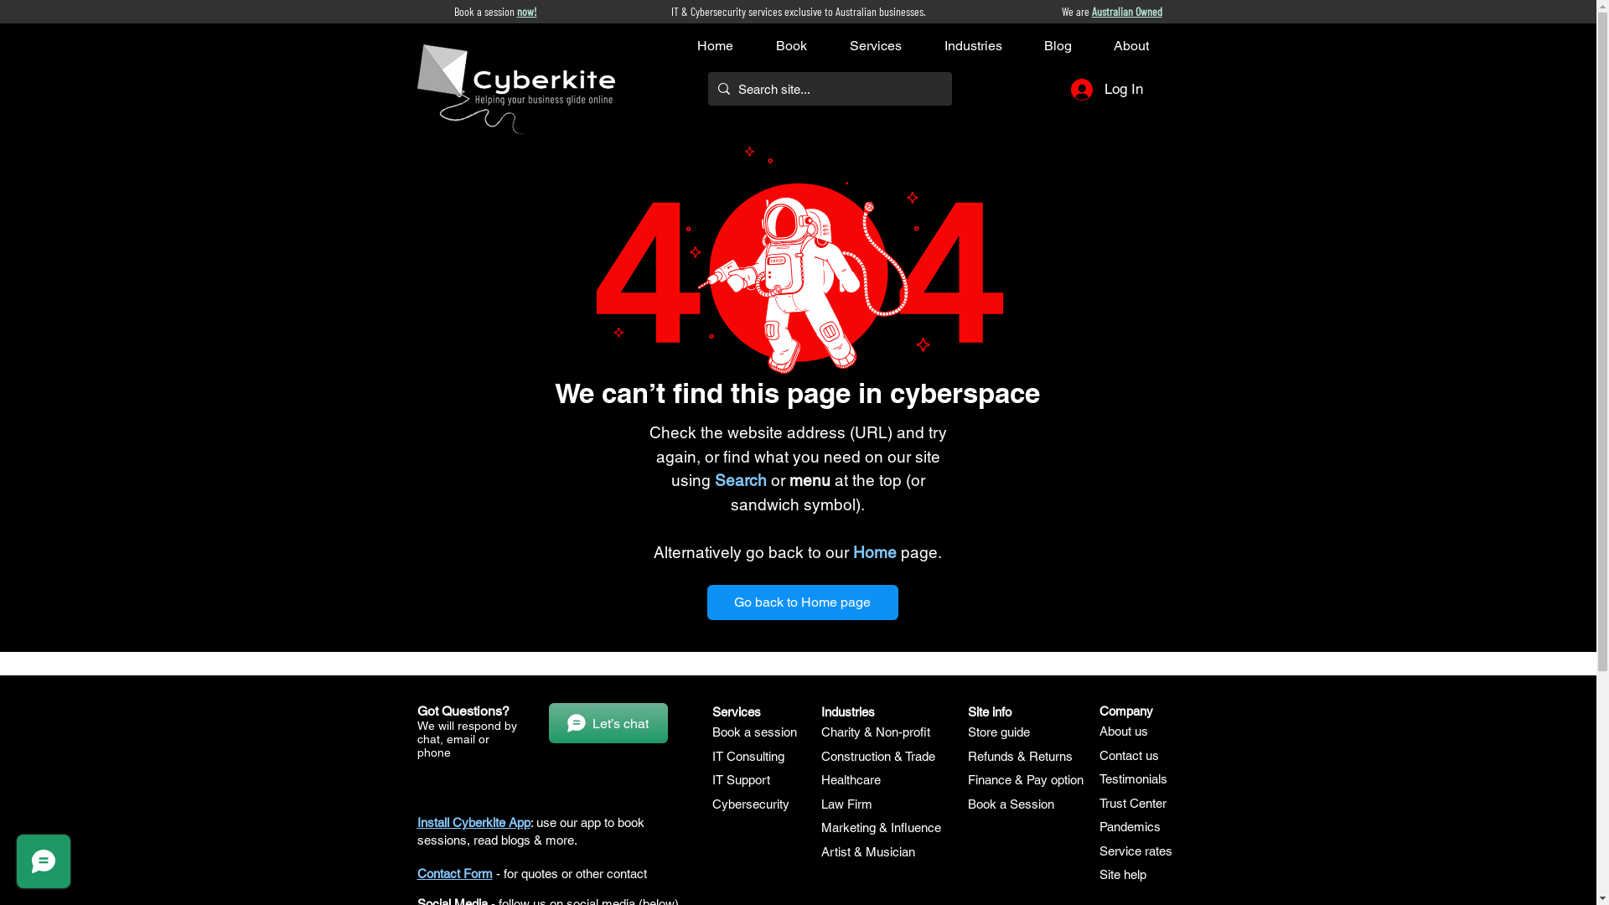 The image size is (1609, 905). Describe the element at coordinates (1136, 851) in the screenshot. I see `Service rates` at that location.